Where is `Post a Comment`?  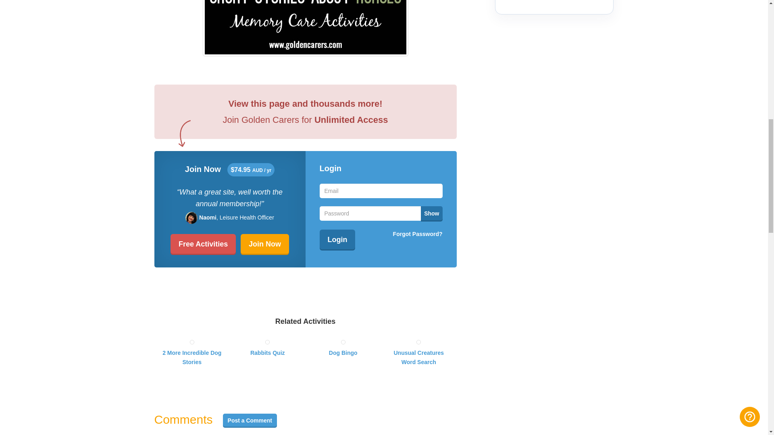
Post a Comment is located at coordinates (250, 420).